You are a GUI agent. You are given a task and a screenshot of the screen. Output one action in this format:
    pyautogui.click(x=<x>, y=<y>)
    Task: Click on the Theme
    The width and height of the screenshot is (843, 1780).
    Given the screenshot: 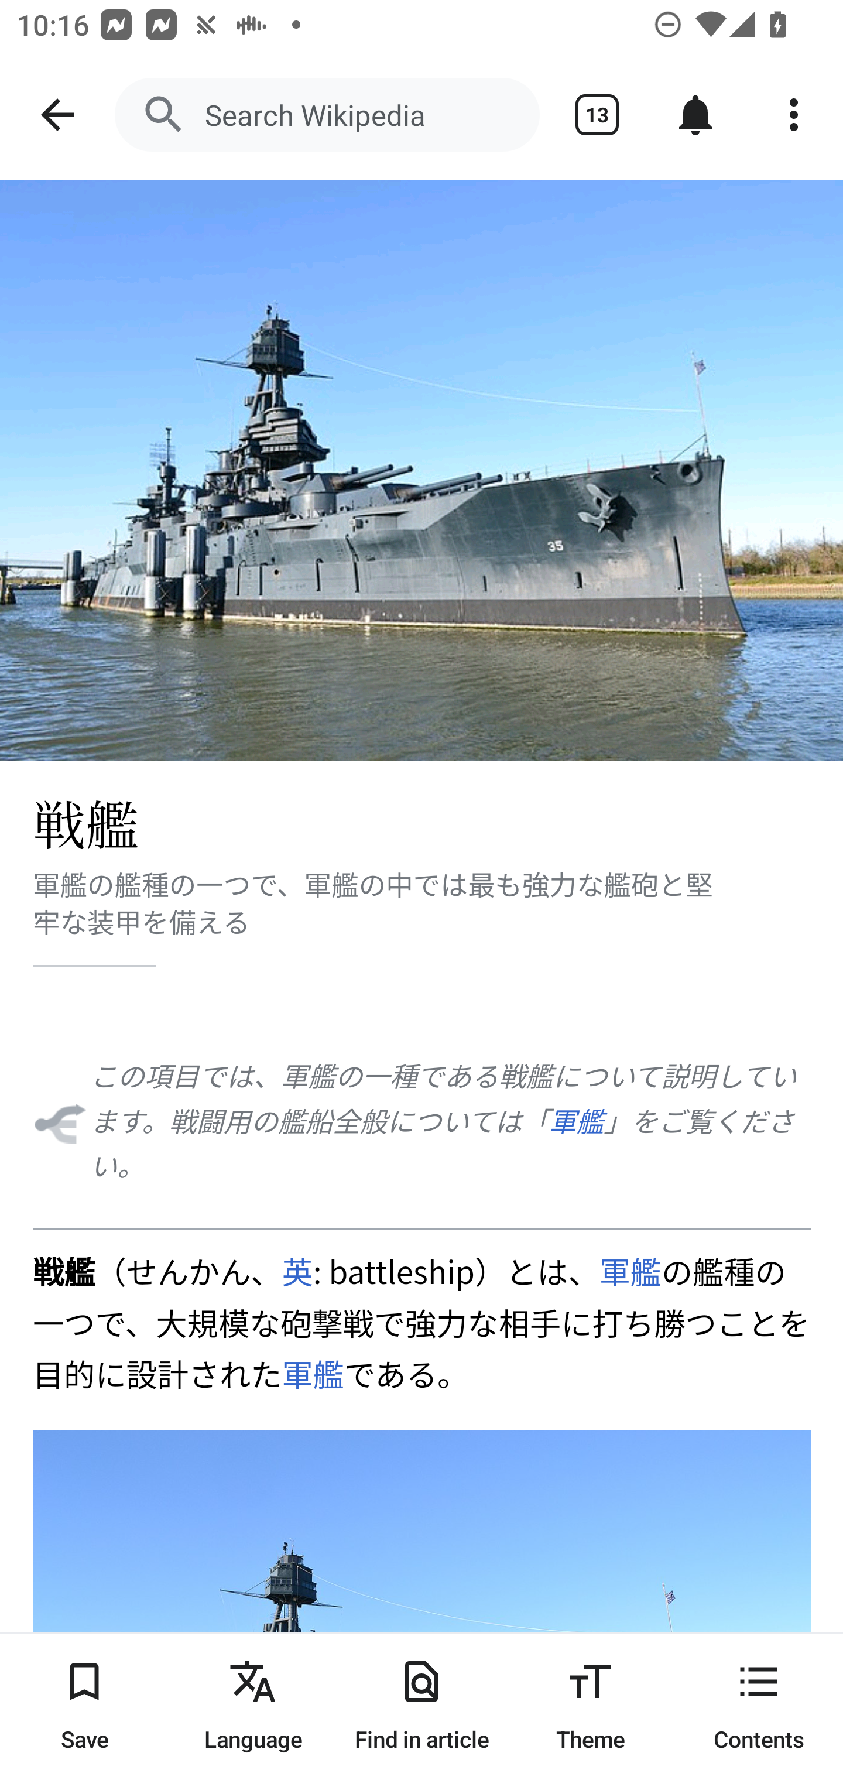 What is the action you would take?
    pyautogui.click(x=590, y=1706)
    